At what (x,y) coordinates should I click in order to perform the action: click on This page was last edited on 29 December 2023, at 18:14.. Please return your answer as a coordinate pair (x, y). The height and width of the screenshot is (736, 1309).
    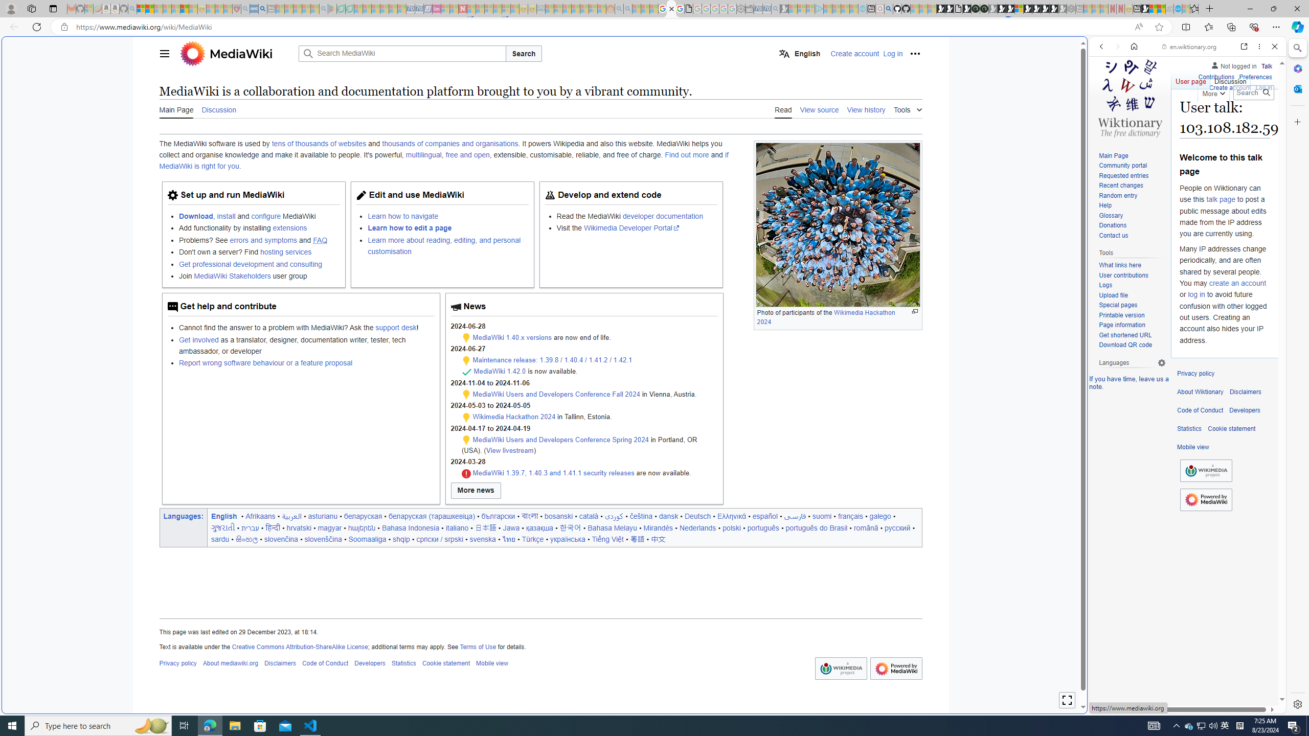
    Looking at the image, I should click on (540, 632).